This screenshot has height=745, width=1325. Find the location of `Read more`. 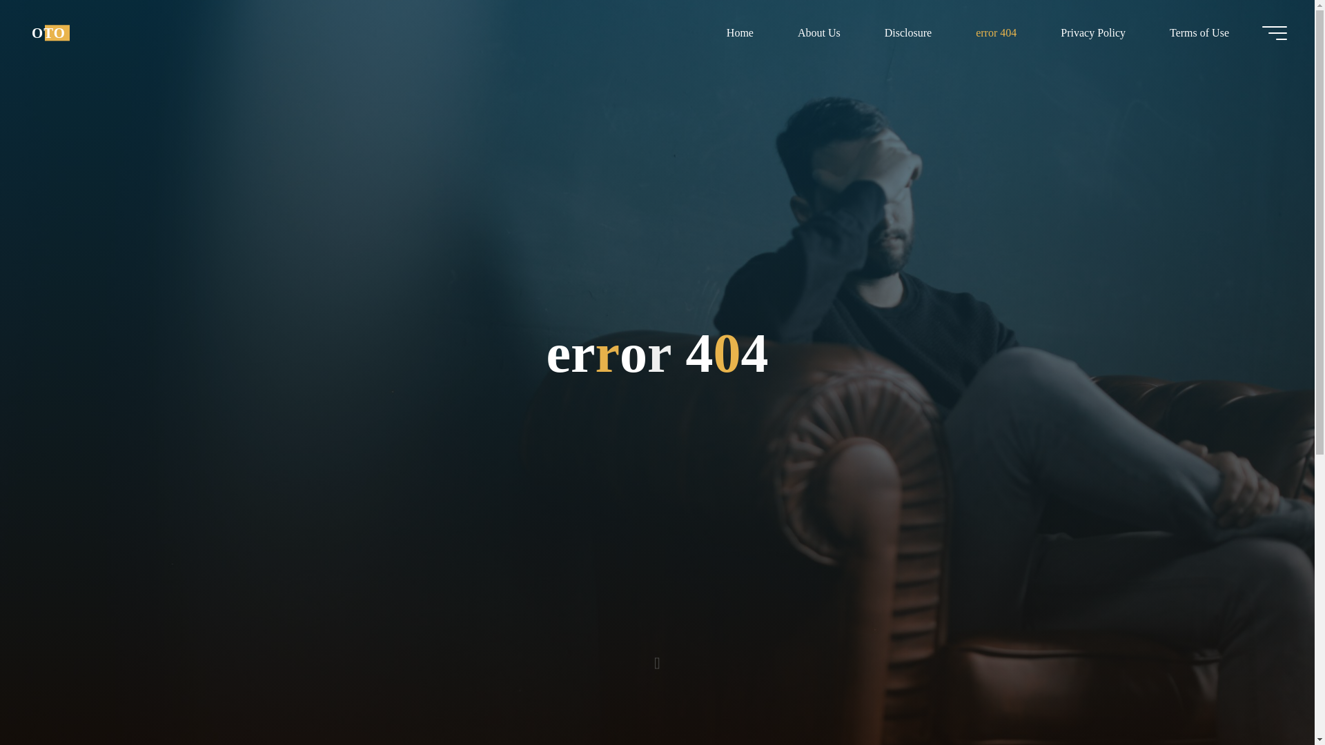

Read more is located at coordinates (657, 659).